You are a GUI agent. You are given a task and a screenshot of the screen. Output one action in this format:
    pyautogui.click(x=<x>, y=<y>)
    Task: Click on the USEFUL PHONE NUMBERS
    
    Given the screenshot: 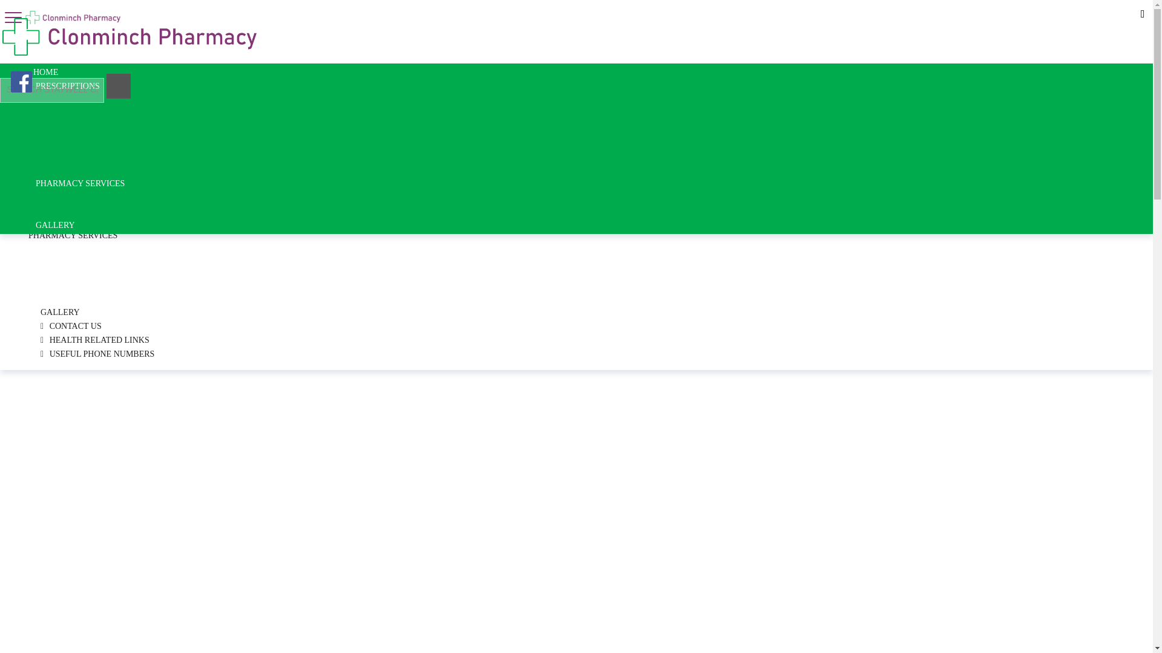 What is the action you would take?
    pyautogui.click(x=55, y=225)
    